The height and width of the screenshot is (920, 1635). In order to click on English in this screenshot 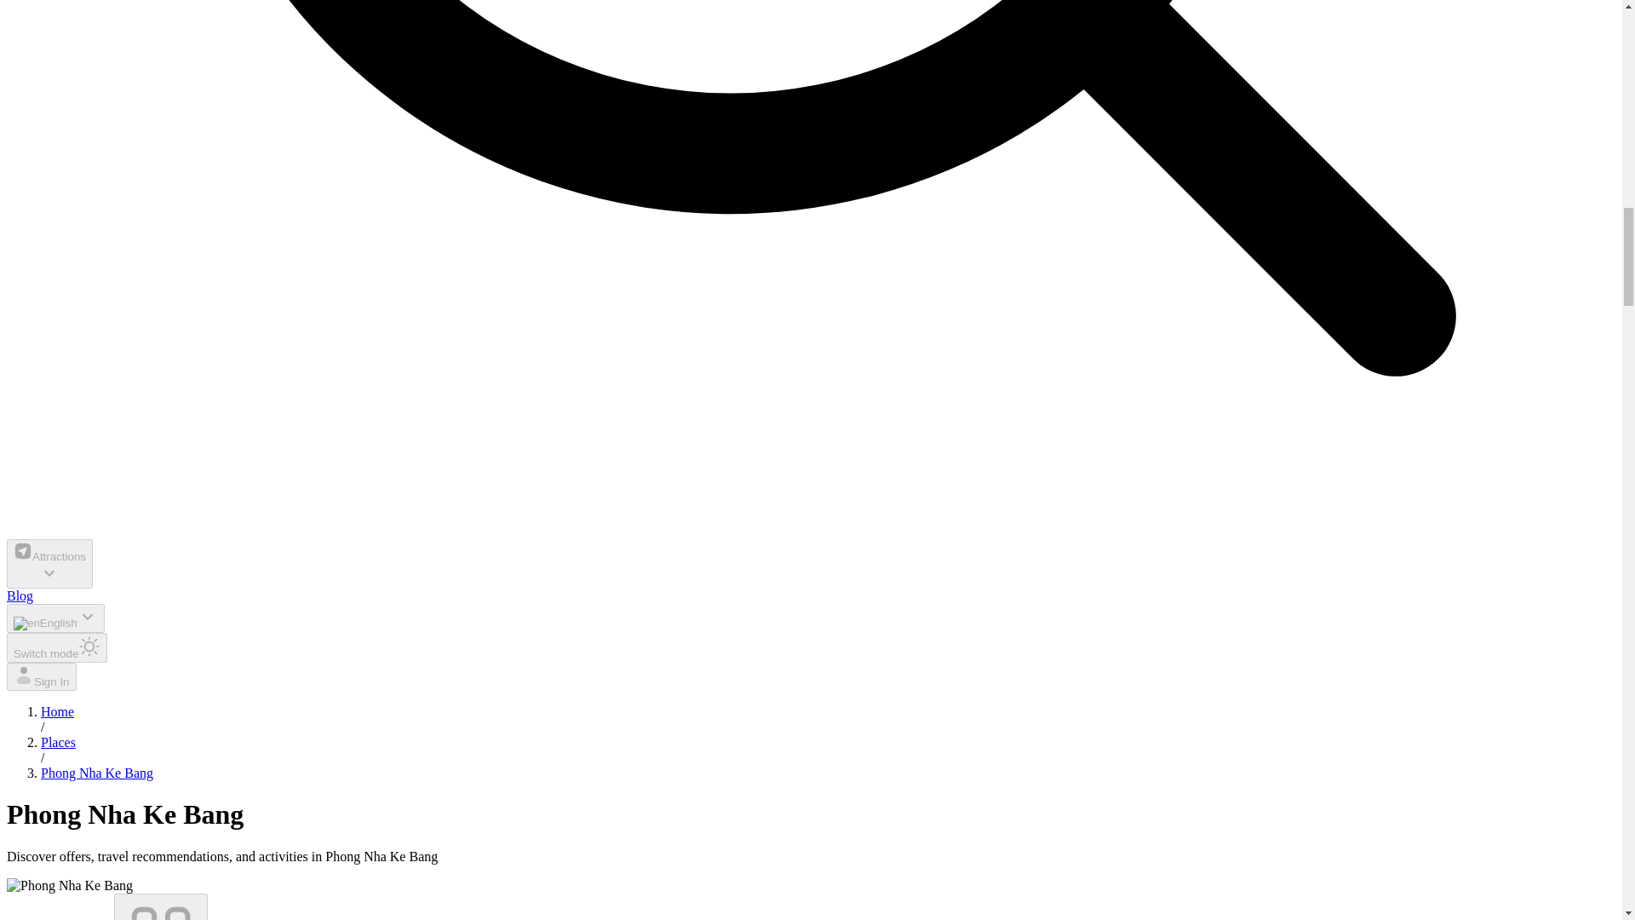, I will do `click(54, 618)`.